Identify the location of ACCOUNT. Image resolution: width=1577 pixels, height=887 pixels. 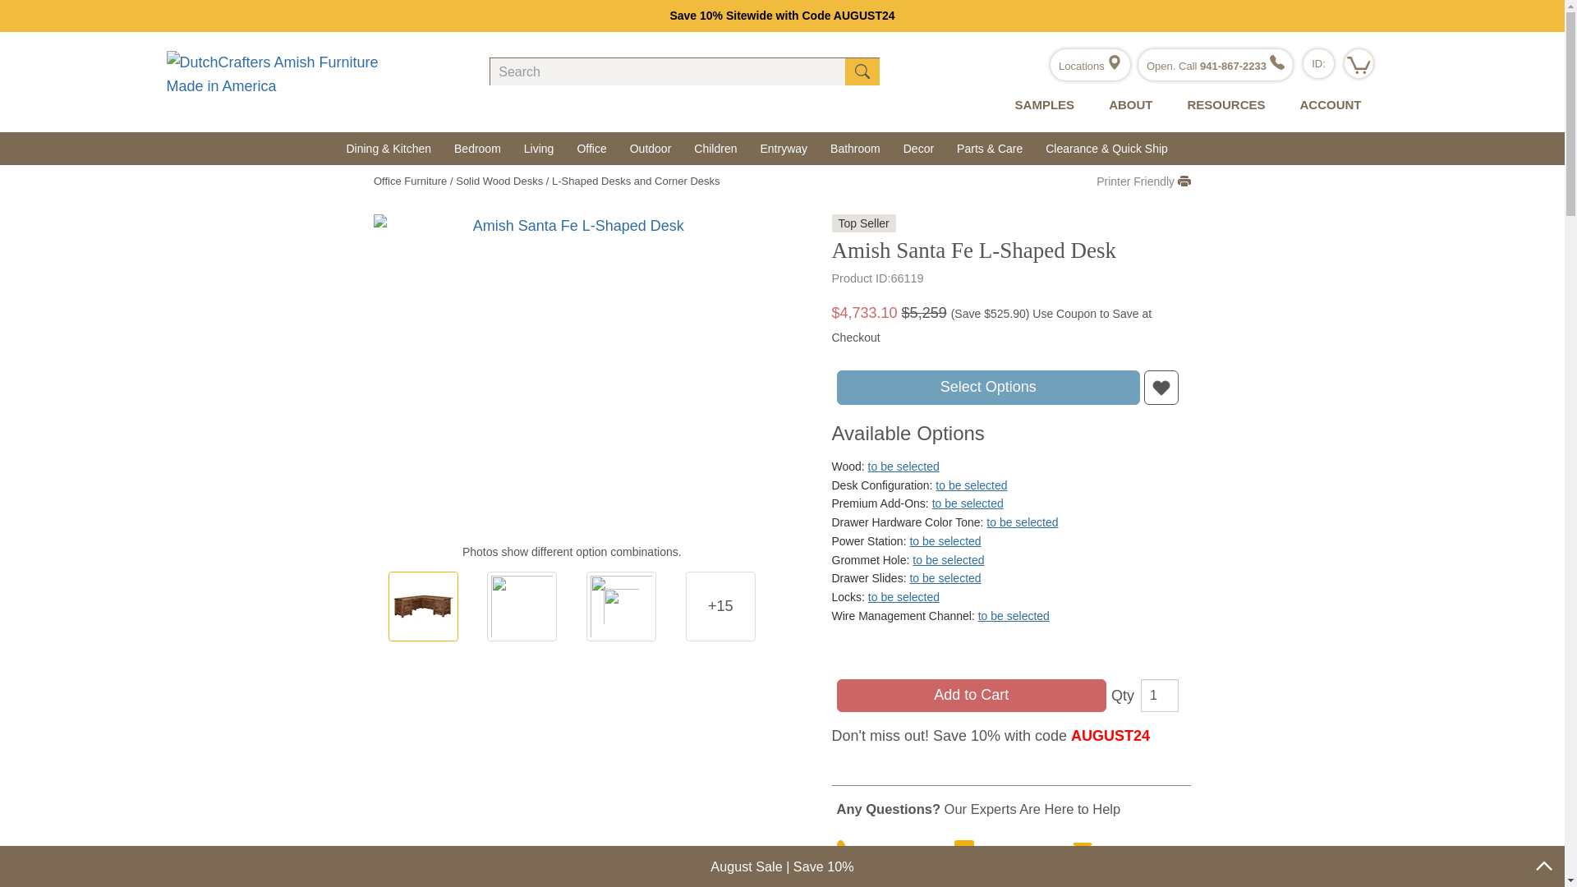
(1326, 105).